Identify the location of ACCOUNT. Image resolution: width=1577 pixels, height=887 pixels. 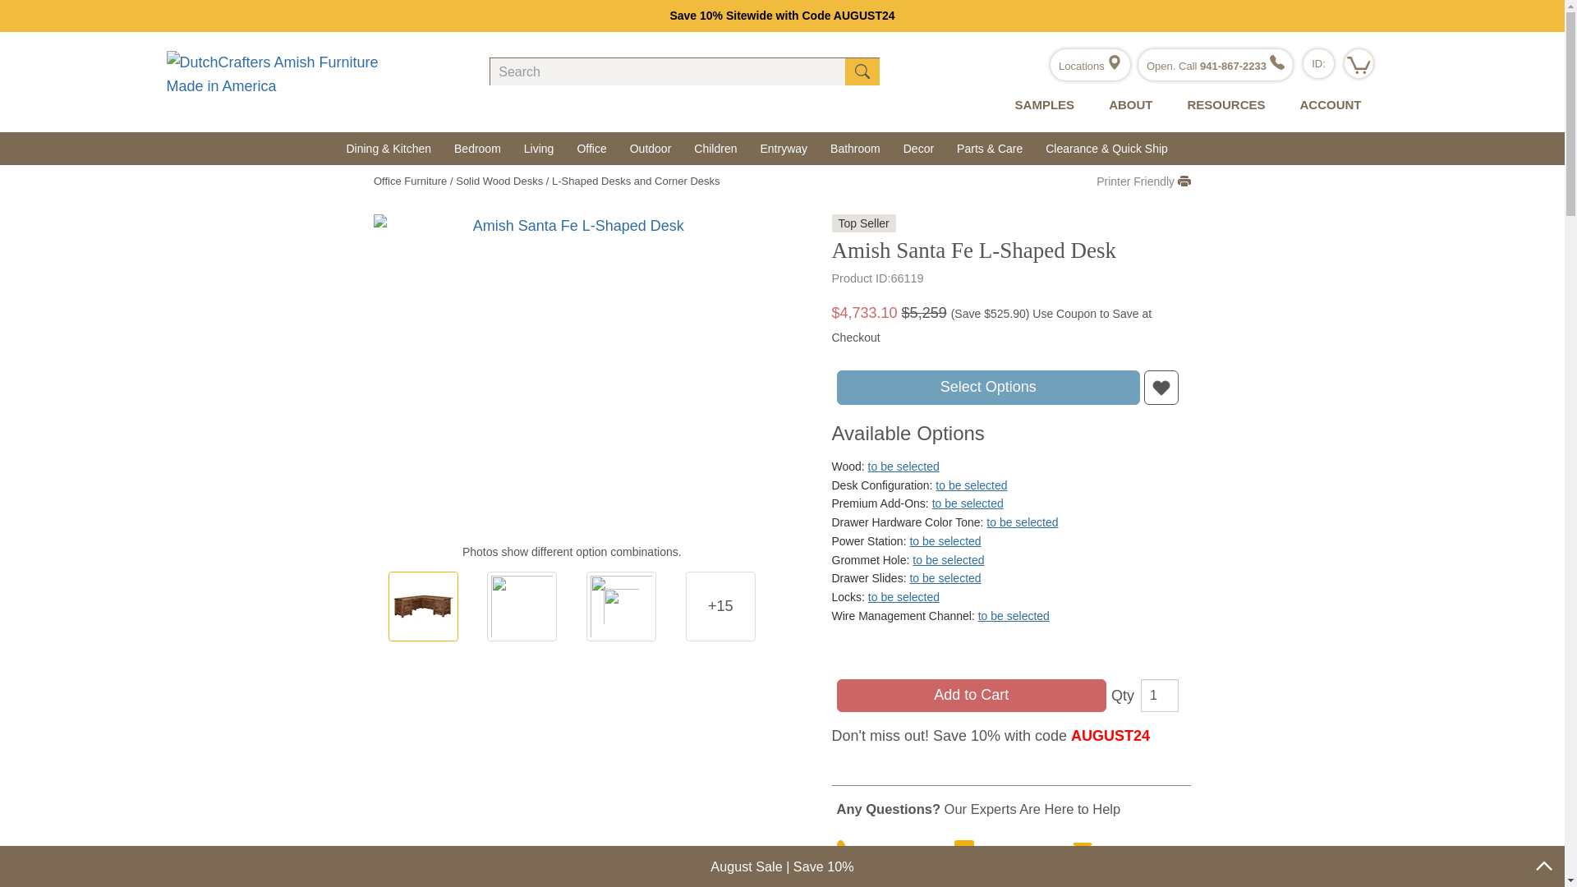
(1326, 105).